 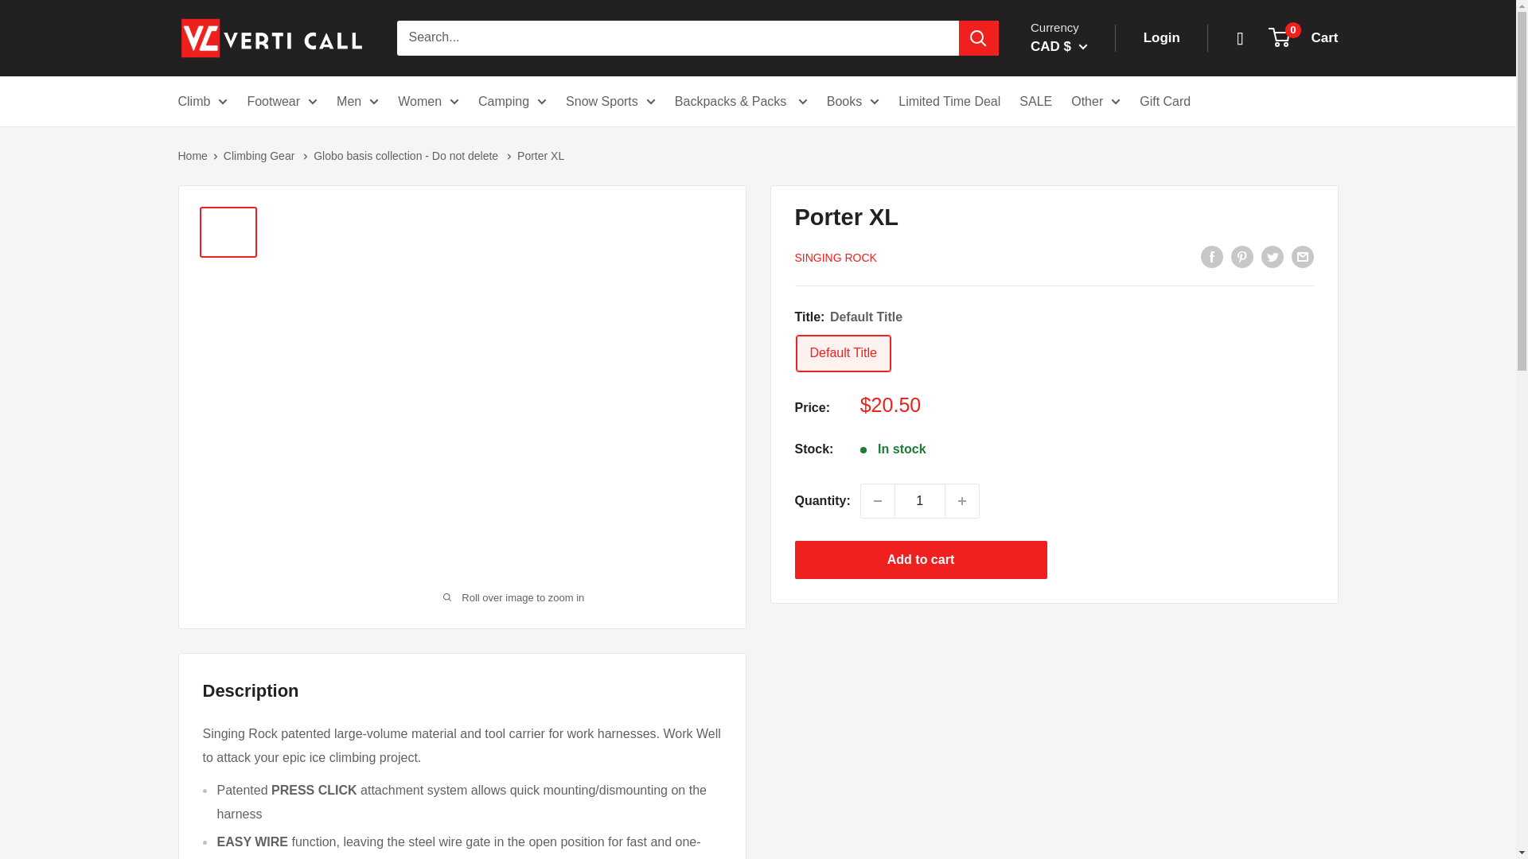 What do you see at coordinates (920, 501) in the screenshot?
I see `1` at bounding box center [920, 501].